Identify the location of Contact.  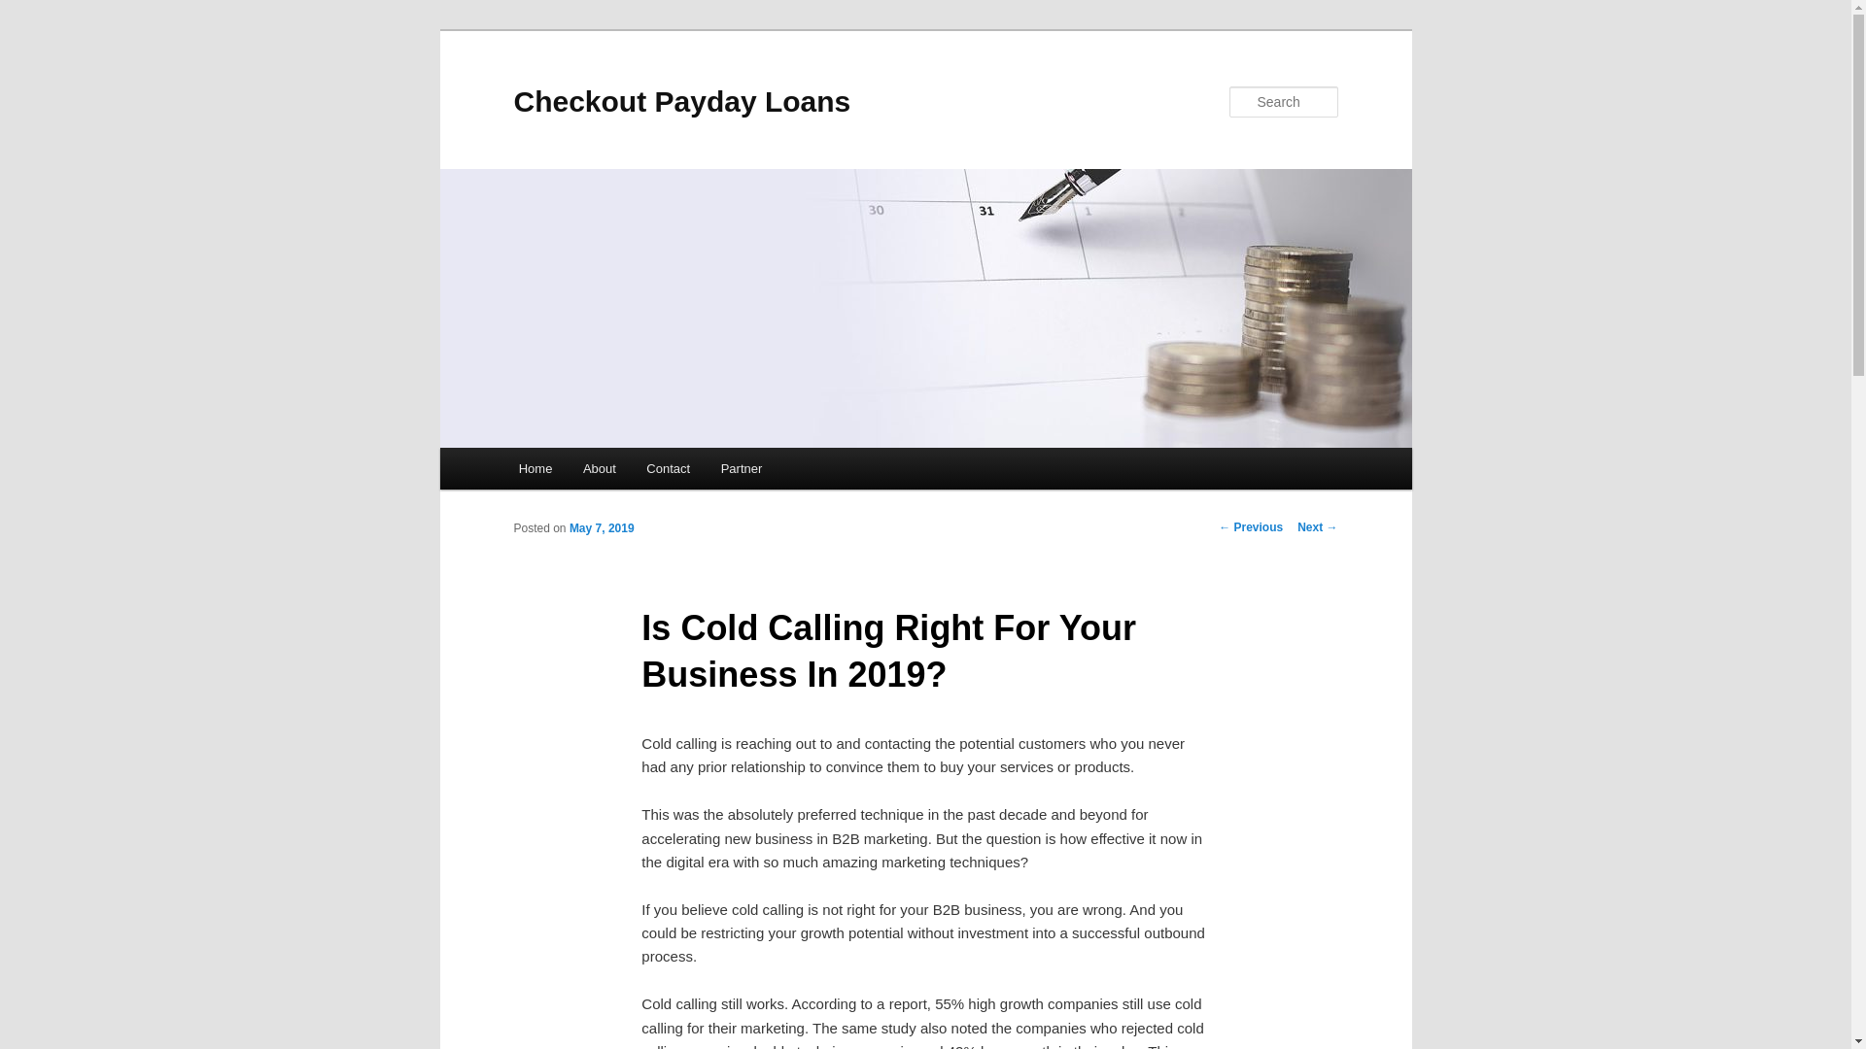
(669, 468).